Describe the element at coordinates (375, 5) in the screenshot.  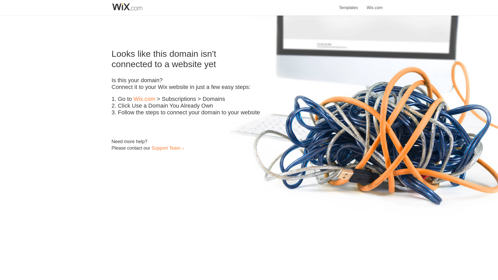
I see `Wix.com` at that location.